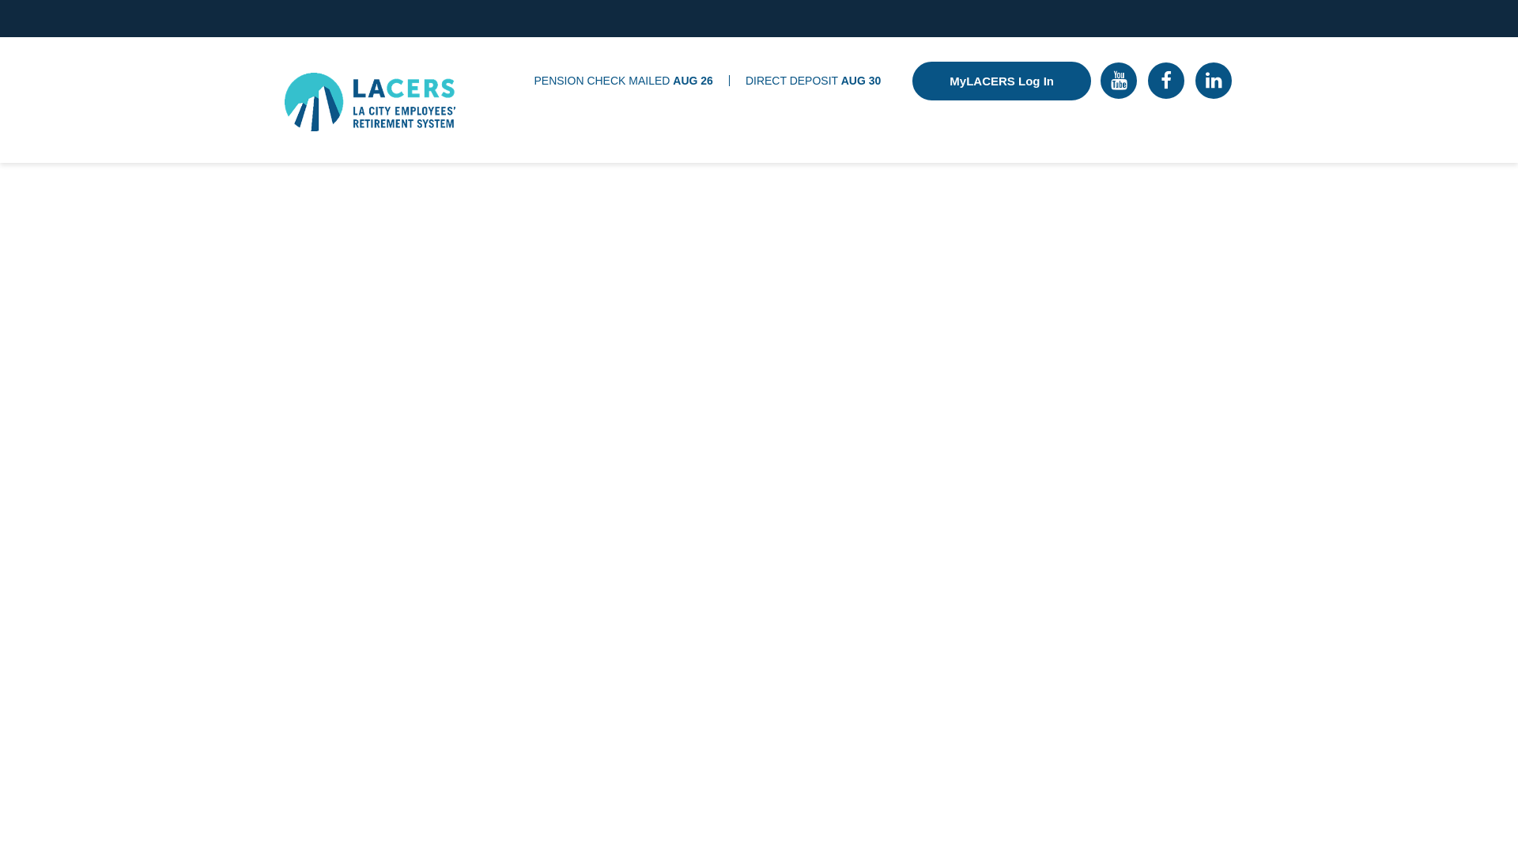 The image size is (1518, 854). Describe the element at coordinates (1165, 81) in the screenshot. I see `Facebook` at that location.